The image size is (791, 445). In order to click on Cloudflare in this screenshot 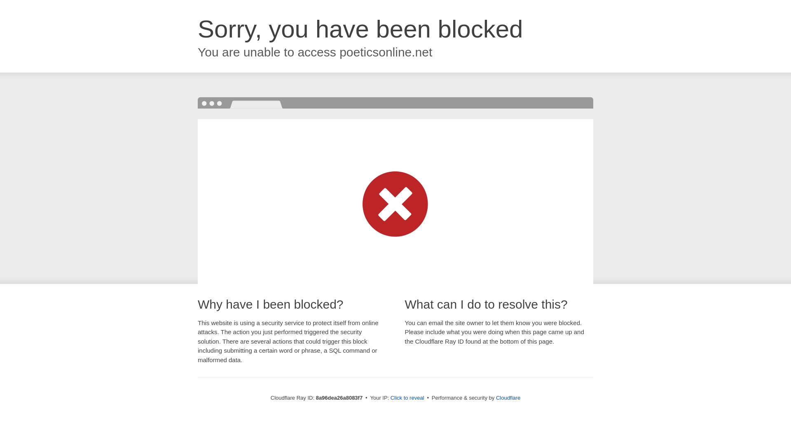, I will do `click(508, 398)`.